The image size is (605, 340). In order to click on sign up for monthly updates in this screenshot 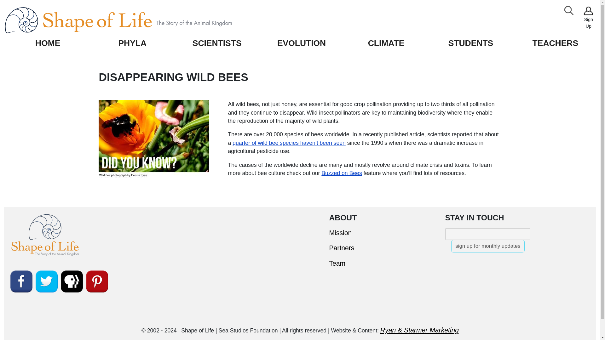, I will do `click(488, 246)`.